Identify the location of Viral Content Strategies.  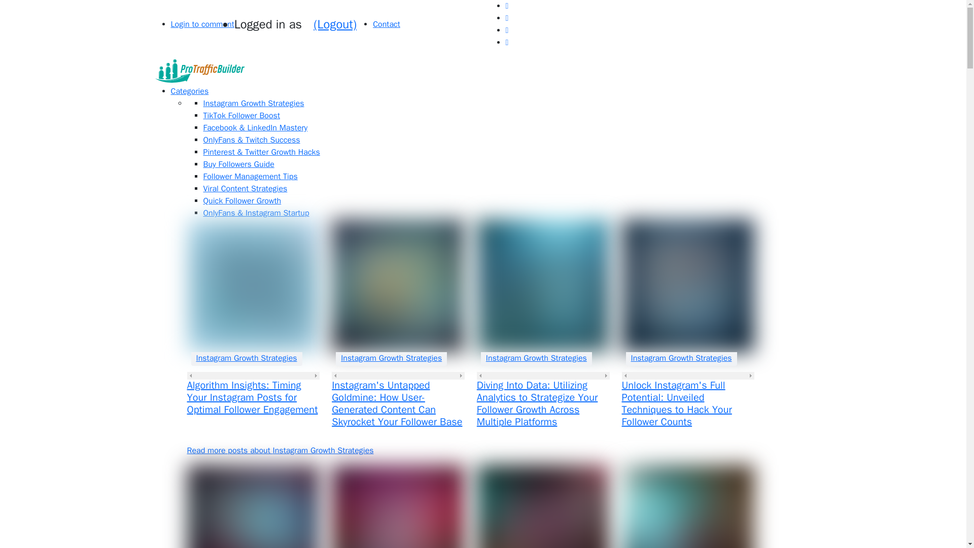
(245, 189).